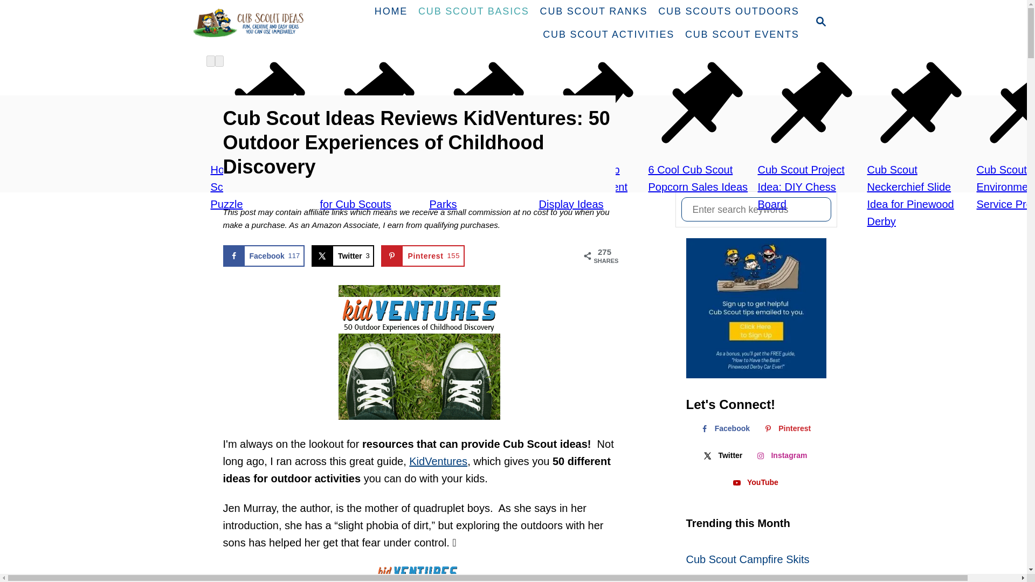 The width and height of the screenshot is (1035, 582). Describe the element at coordinates (608, 34) in the screenshot. I see `CUB SCOUT ACTIVITIES` at that location.